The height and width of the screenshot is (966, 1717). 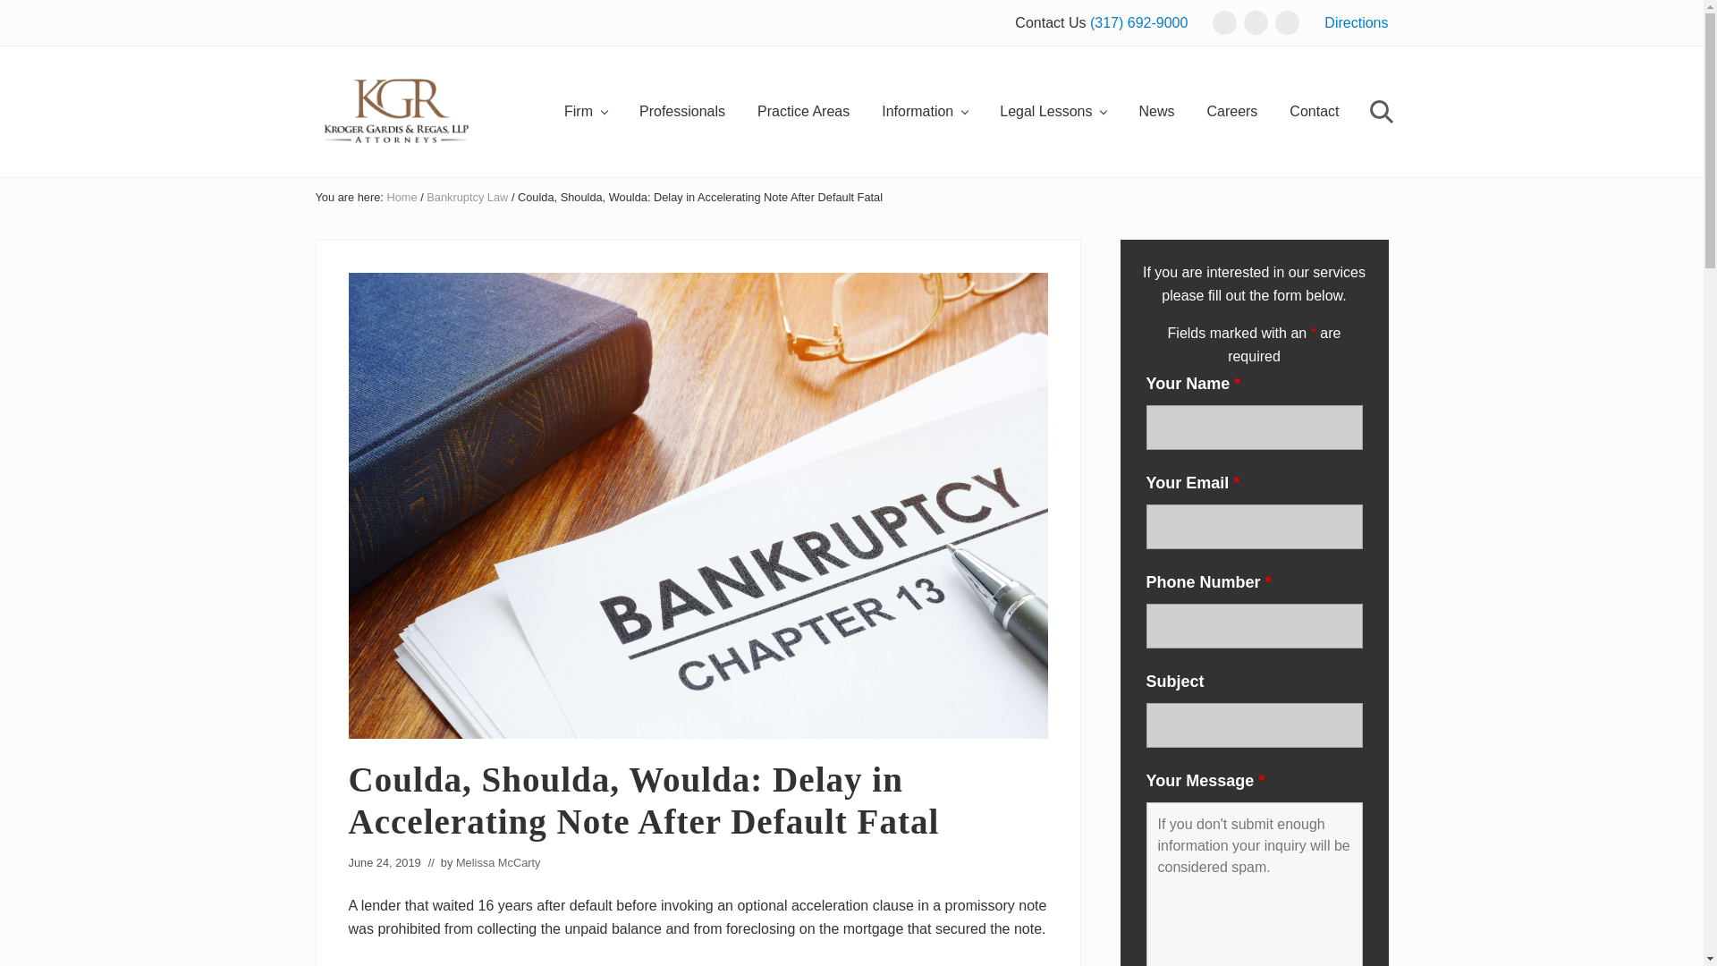 What do you see at coordinates (803, 113) in the screenshot?
I see `Practice Areas` at bounding box center [803, 113].